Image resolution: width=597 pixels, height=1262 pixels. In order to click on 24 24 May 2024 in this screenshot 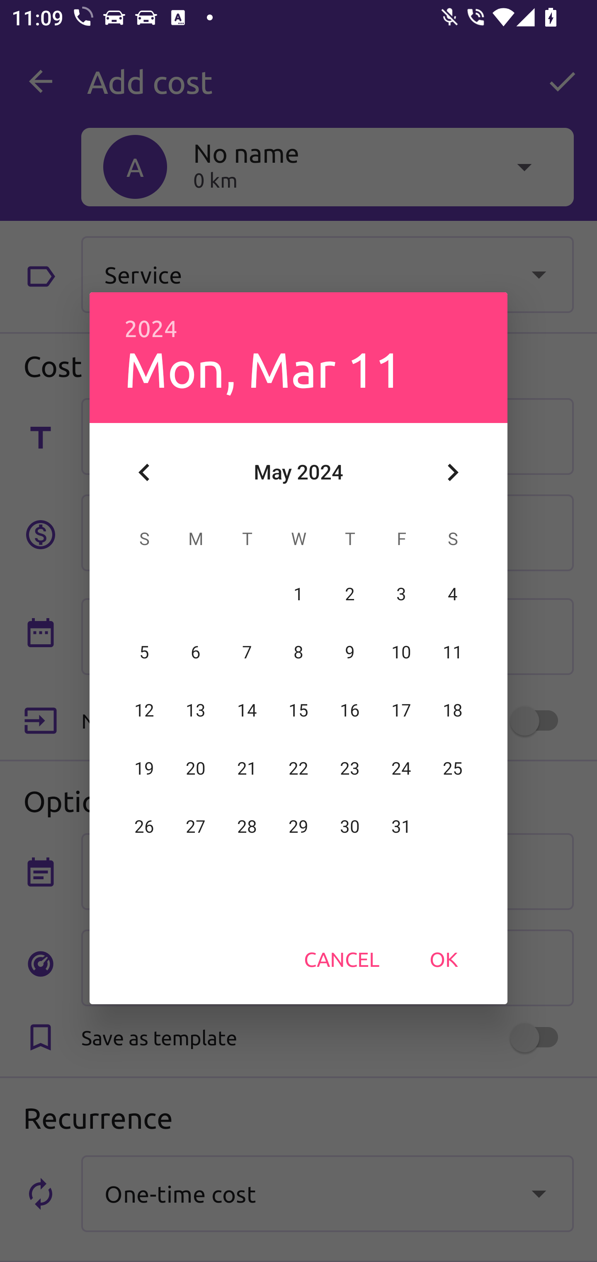, I will do `click(401, 768)`.